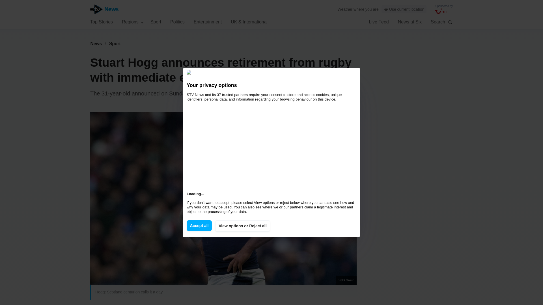 The image size is (543, 305). Describe the element at coordinates (378, 21) in the screenshot. I see `Live Feed` at that location.